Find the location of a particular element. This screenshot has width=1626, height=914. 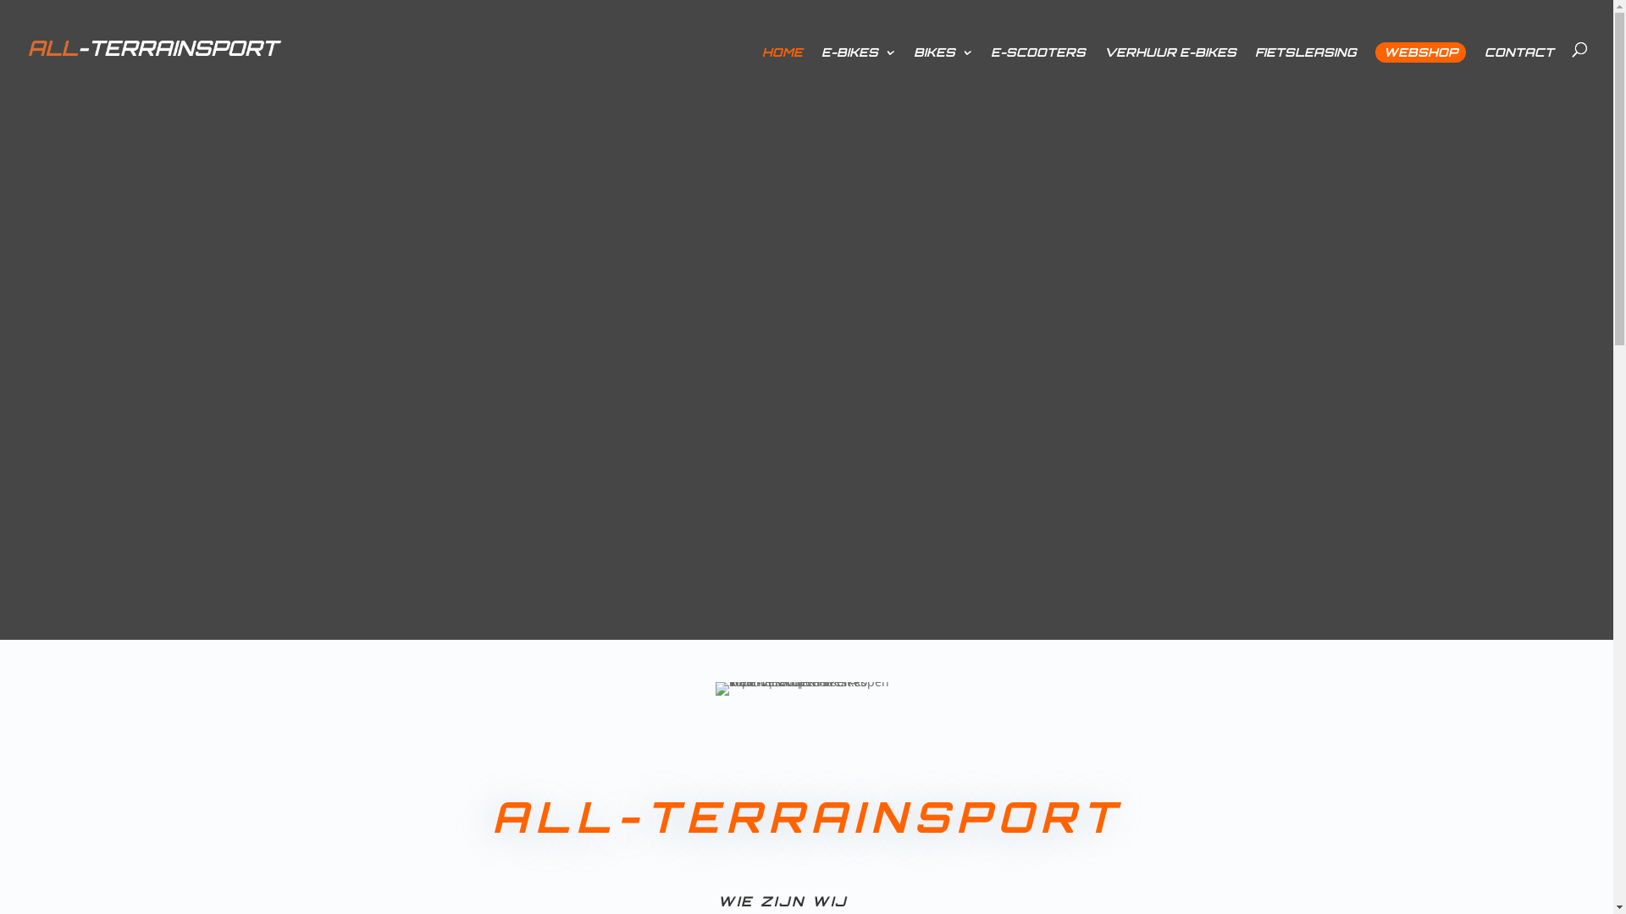

HOME is located at coordinates (783, 61).